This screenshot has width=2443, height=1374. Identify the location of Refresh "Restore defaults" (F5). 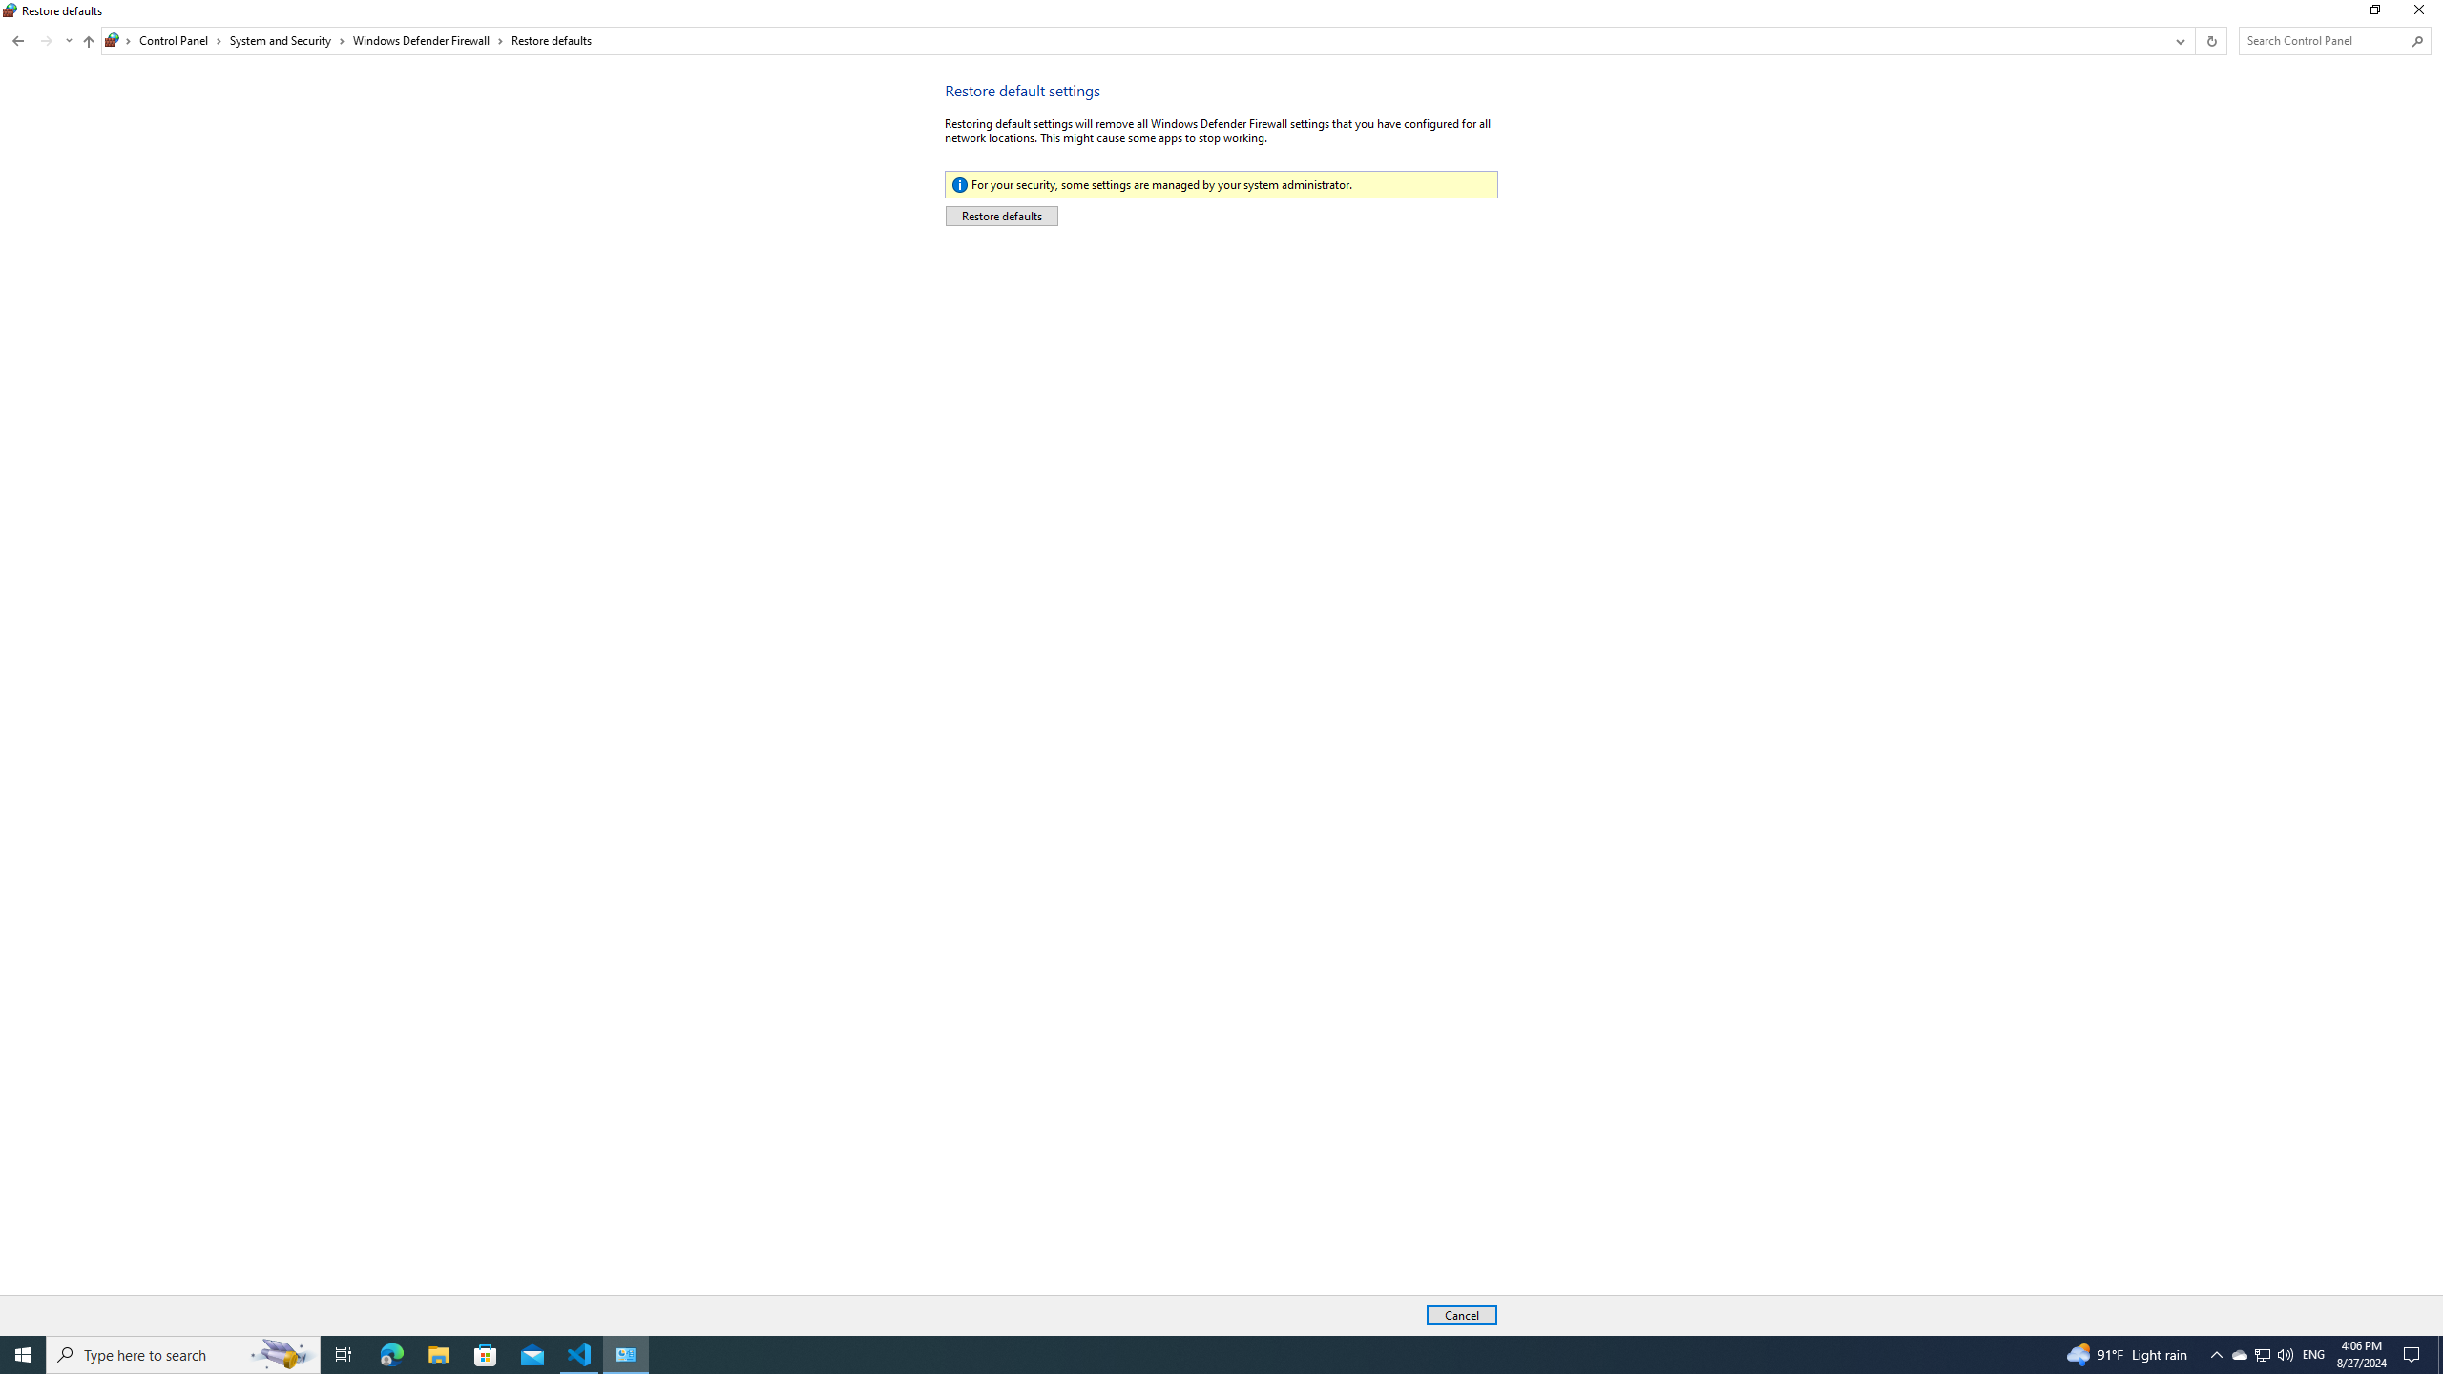
(2209, 40).